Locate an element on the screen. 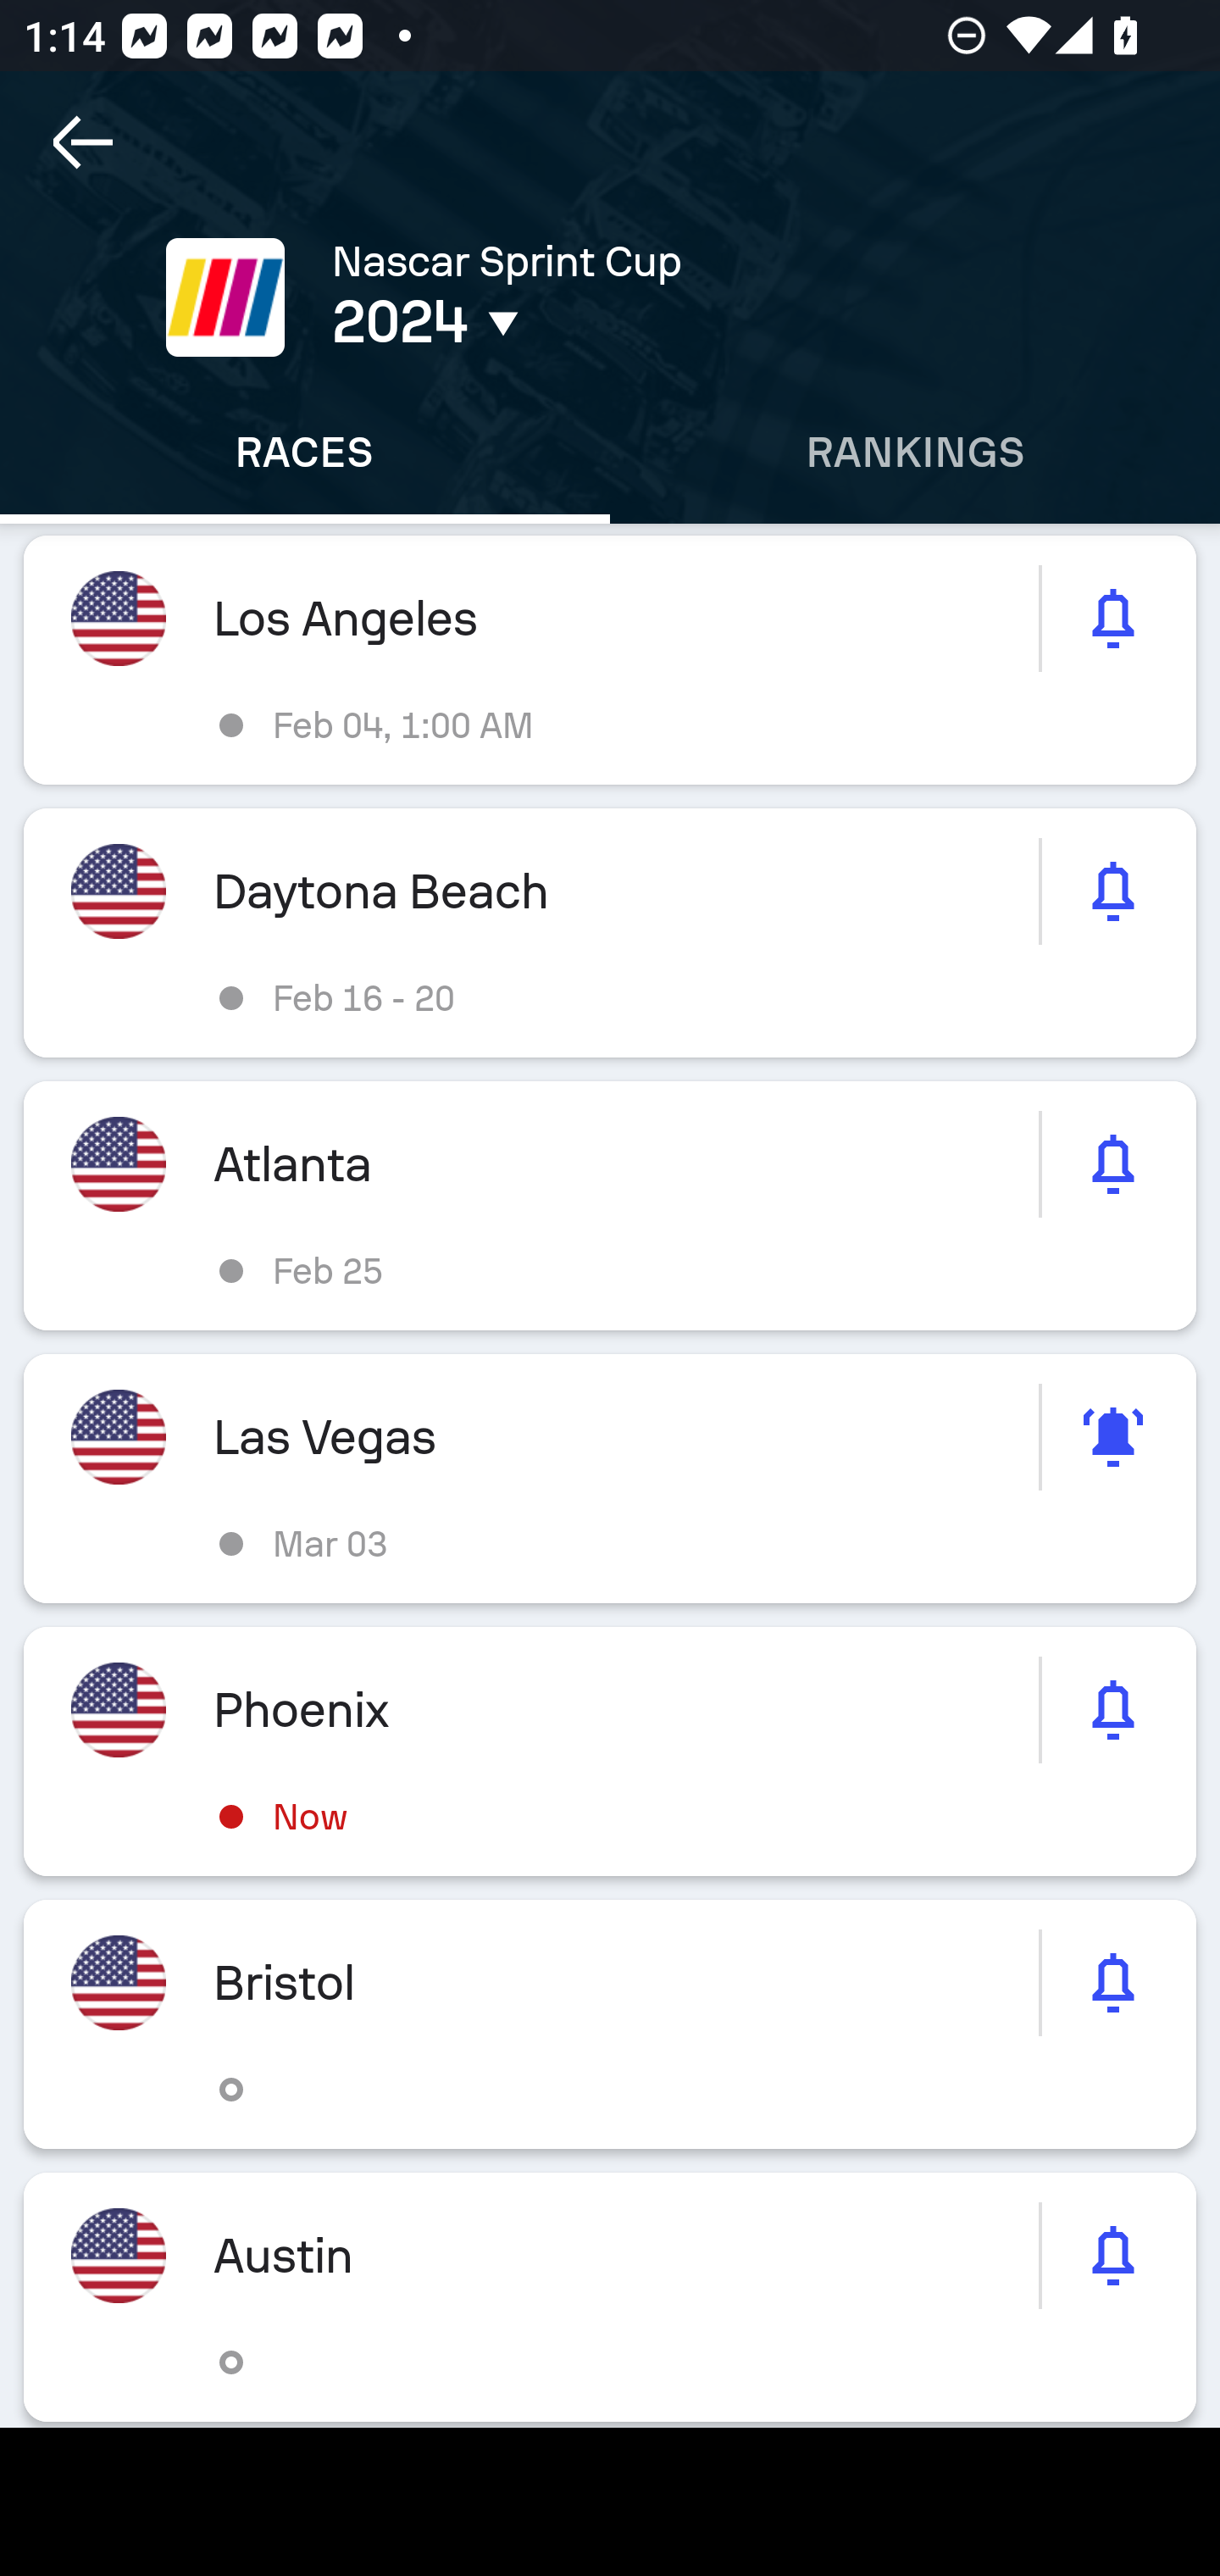  Bristol picture is located at coordinates (610, 2024).